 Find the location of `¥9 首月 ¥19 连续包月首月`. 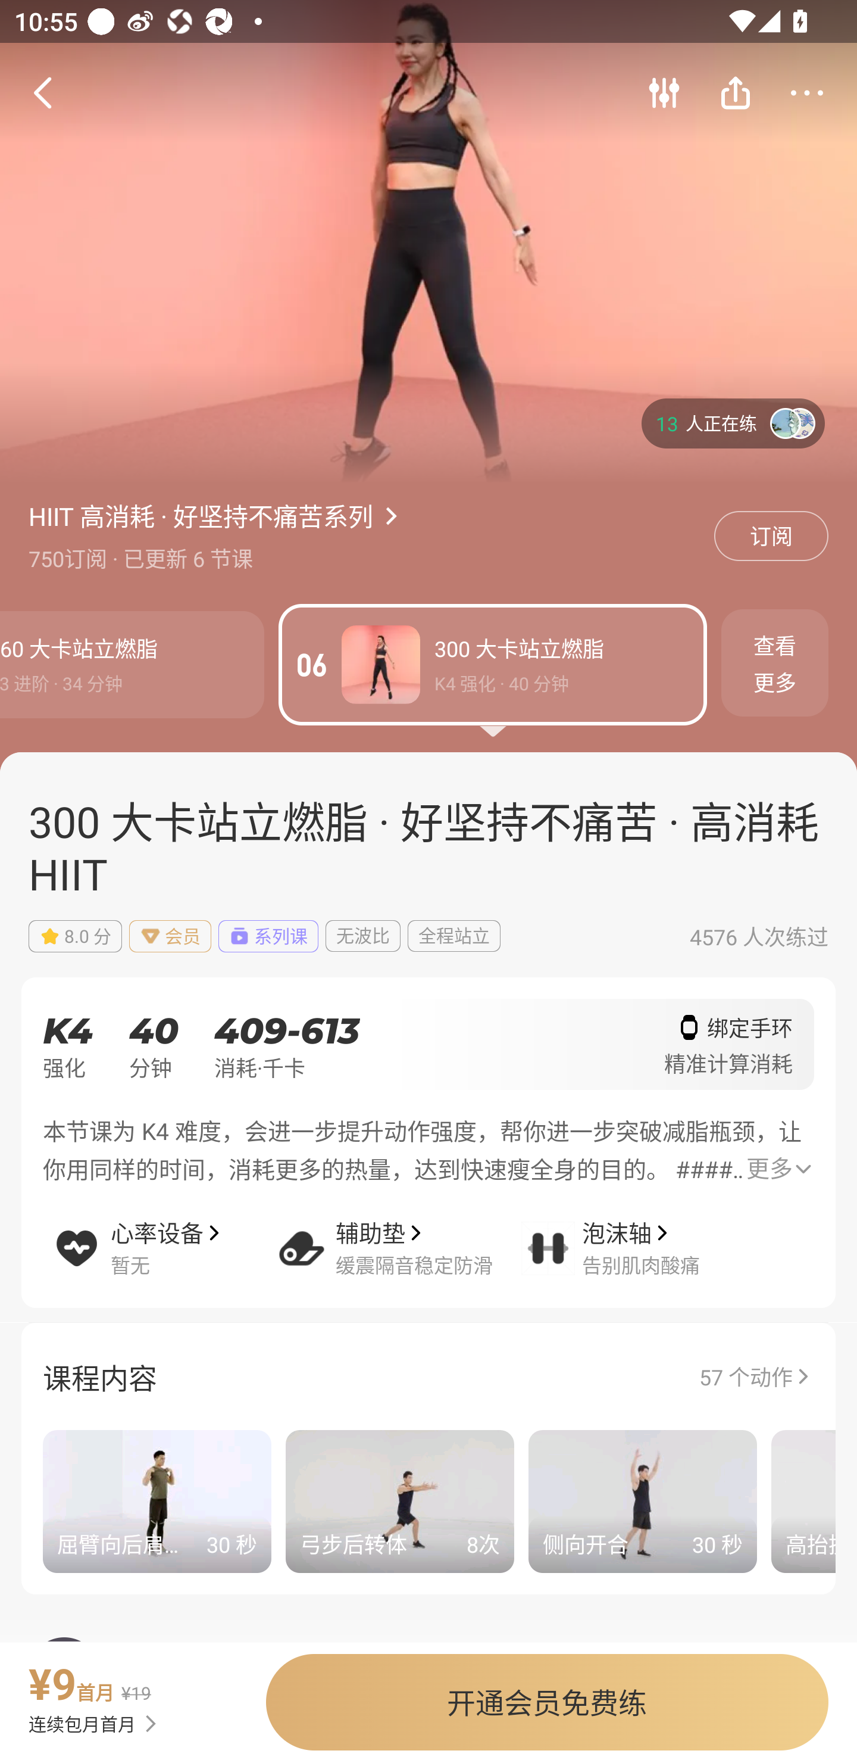

¥9 首月 ¥19 连续包月首月 is located at coordinates (124, 1695).